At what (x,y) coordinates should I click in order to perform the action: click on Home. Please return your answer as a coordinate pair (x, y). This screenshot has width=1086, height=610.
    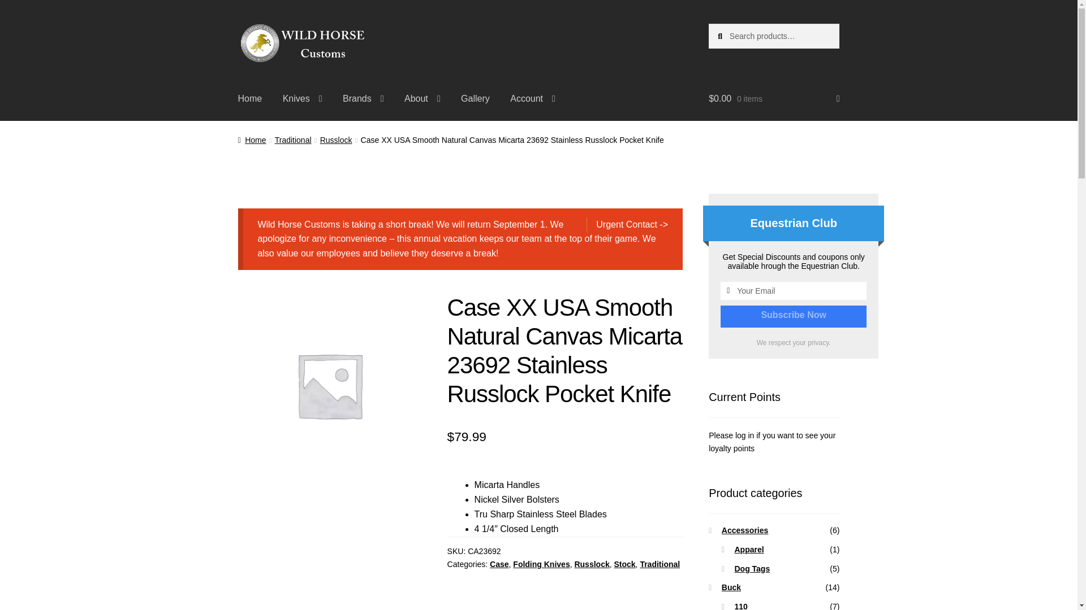
    Looking at the image, I should click on (250, 98).